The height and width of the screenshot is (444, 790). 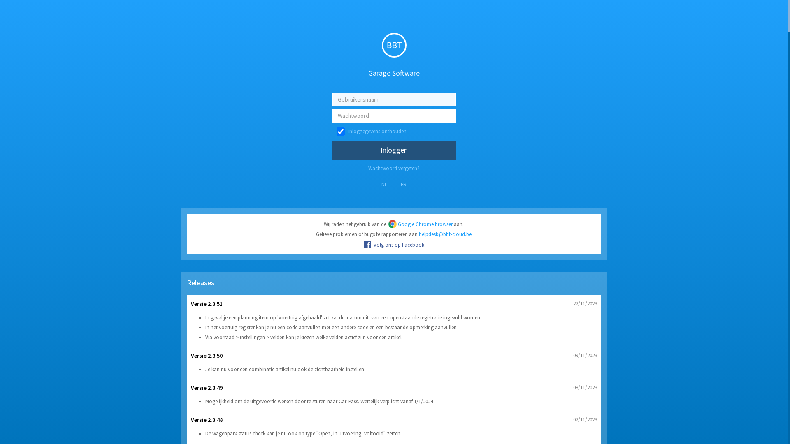 I want to click on helpdesk@bbt-cloud.be, so click(x=445, y=234).